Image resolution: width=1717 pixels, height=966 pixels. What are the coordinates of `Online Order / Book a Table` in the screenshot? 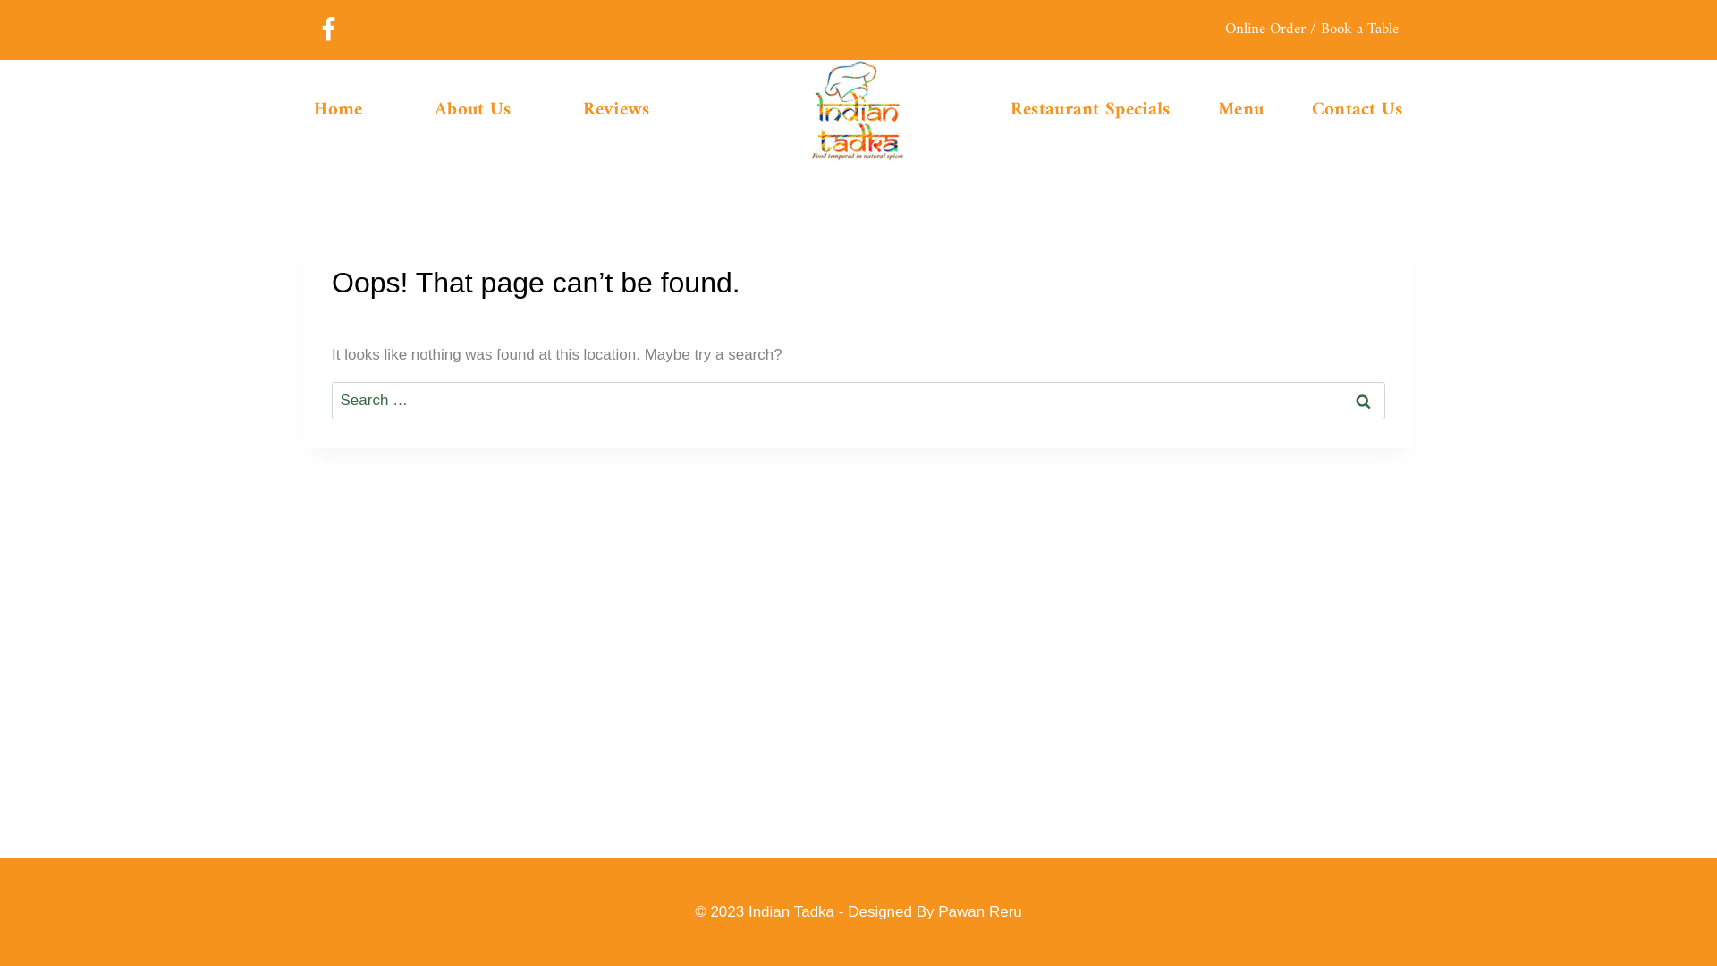 It's located at (1312, 30).